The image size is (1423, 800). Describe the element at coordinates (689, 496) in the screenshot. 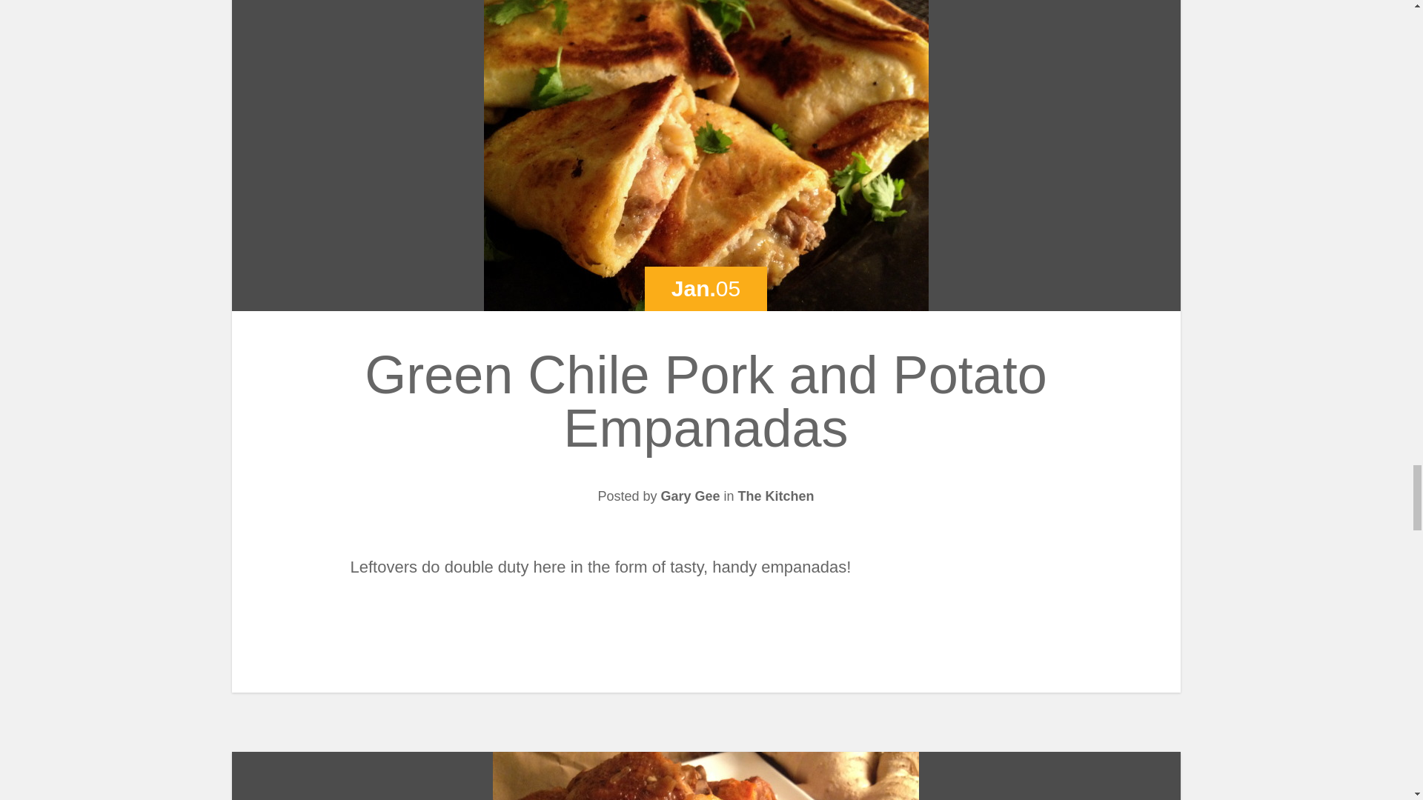

I see `Posts by Gary Gee` at that location.